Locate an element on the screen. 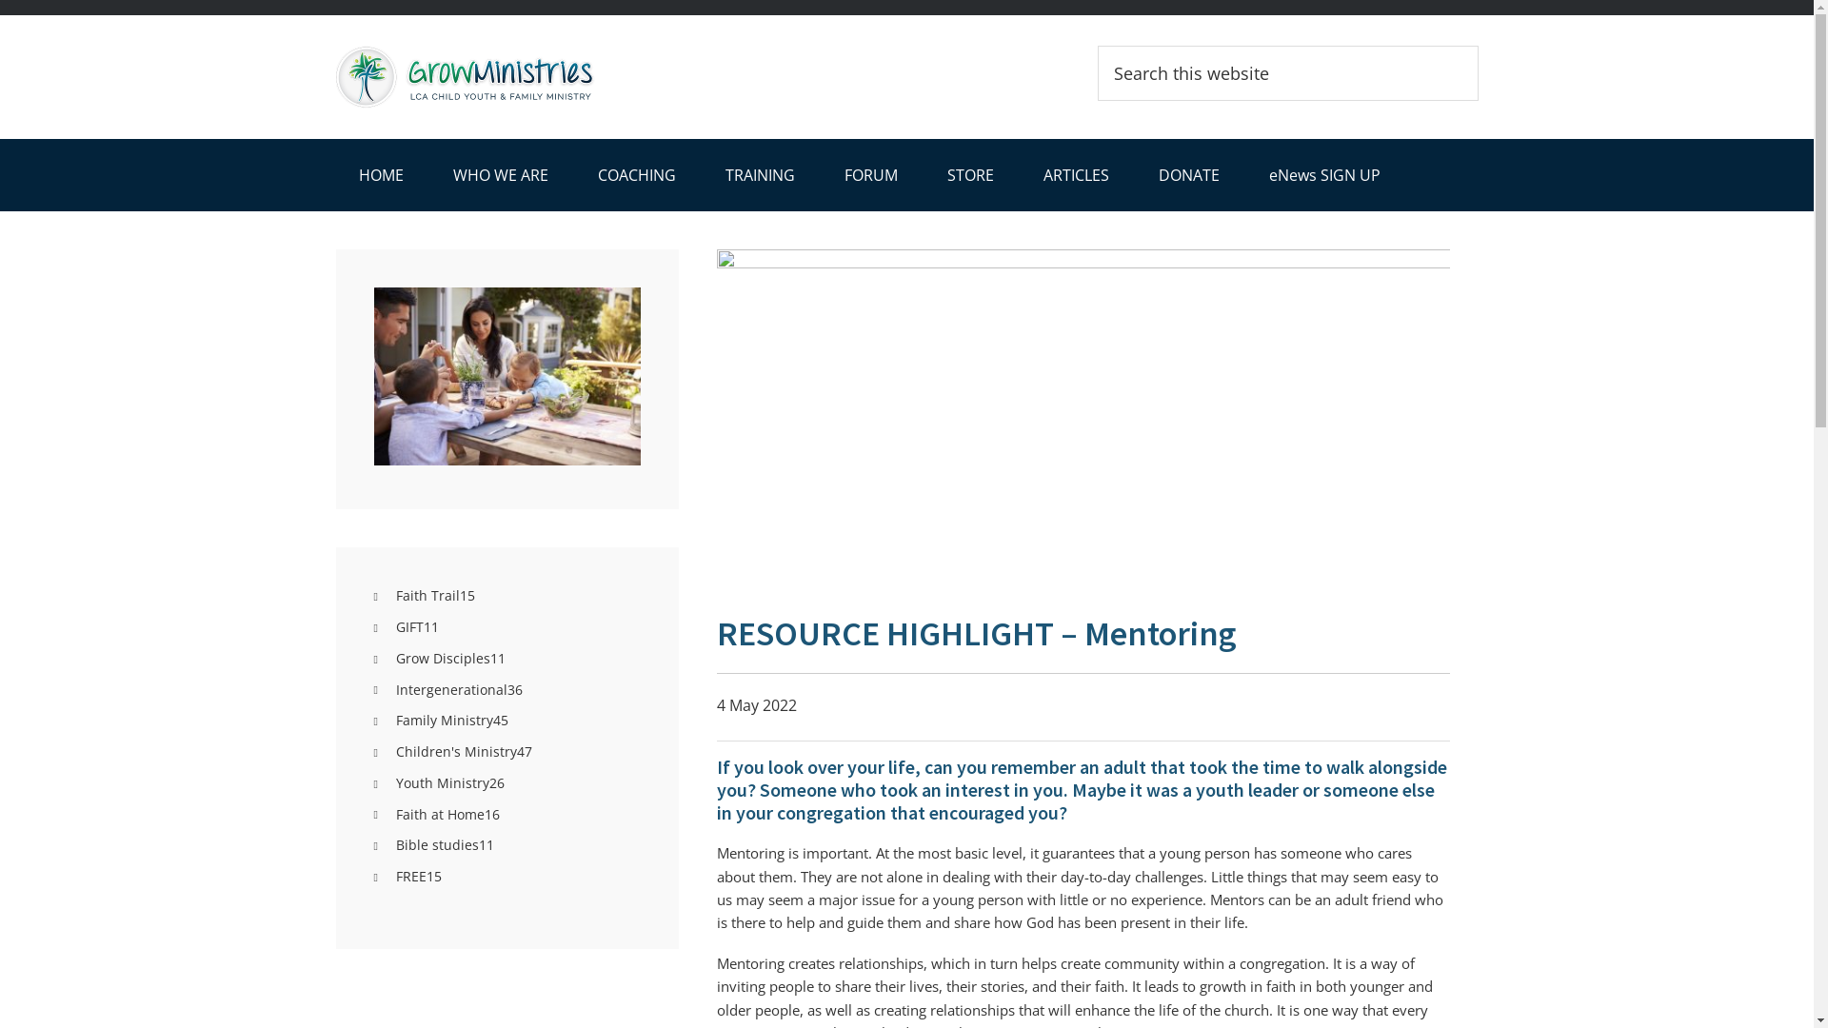  TRAINING is located at coordinates (760, 175).